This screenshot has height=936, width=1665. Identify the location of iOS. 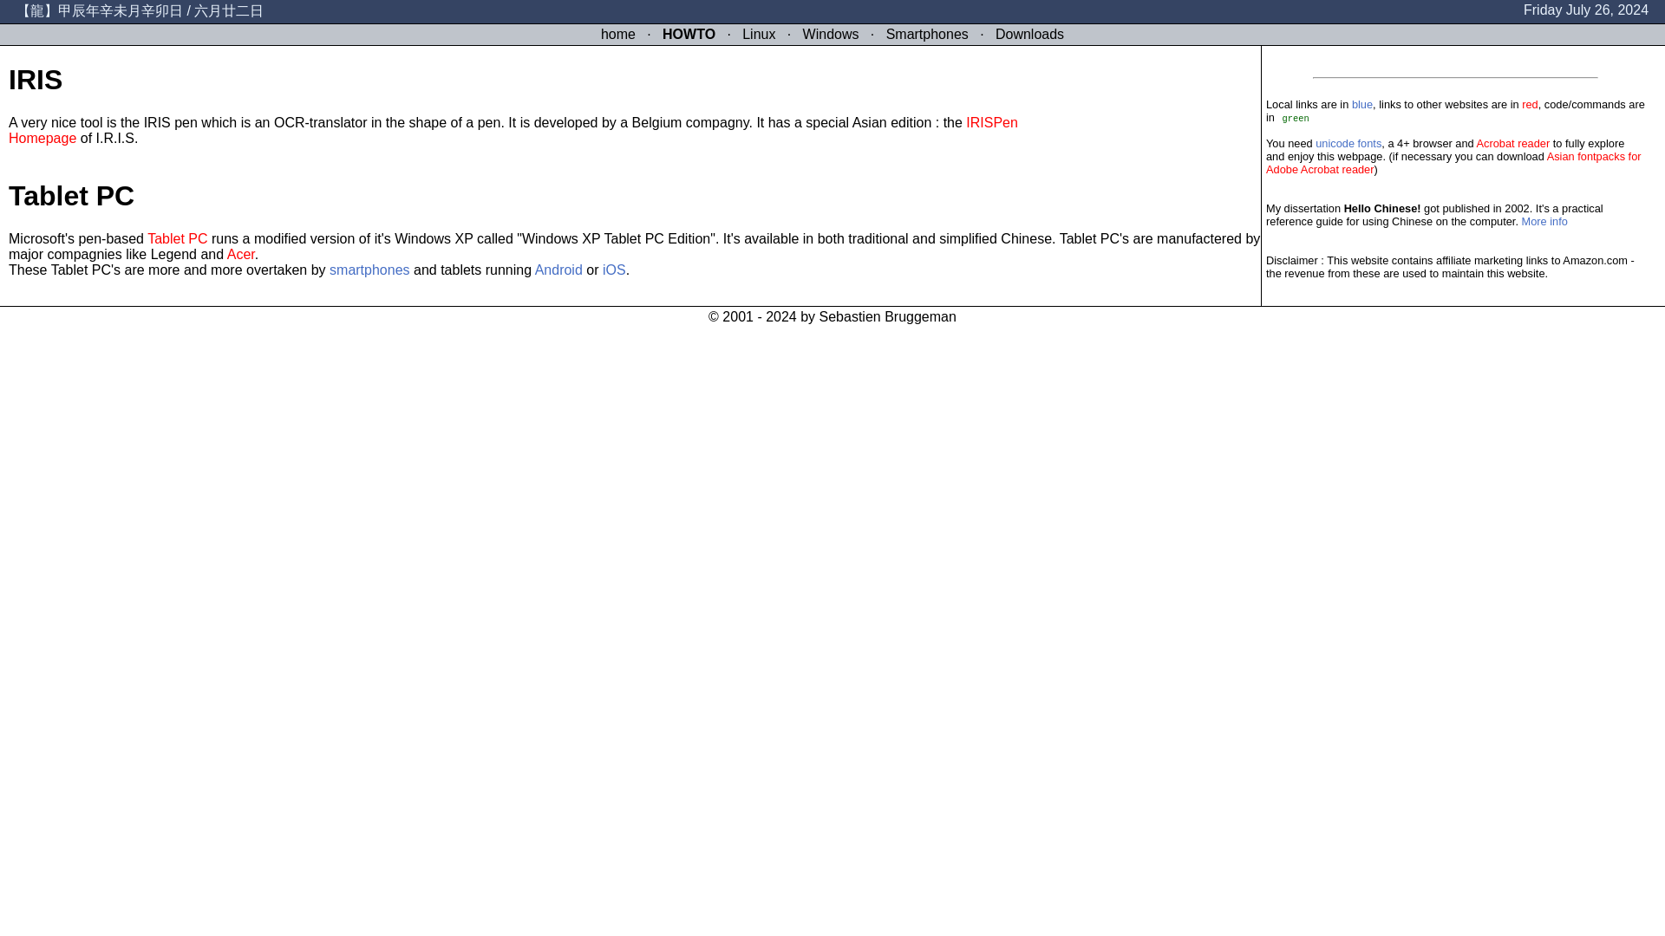
(614, 270).